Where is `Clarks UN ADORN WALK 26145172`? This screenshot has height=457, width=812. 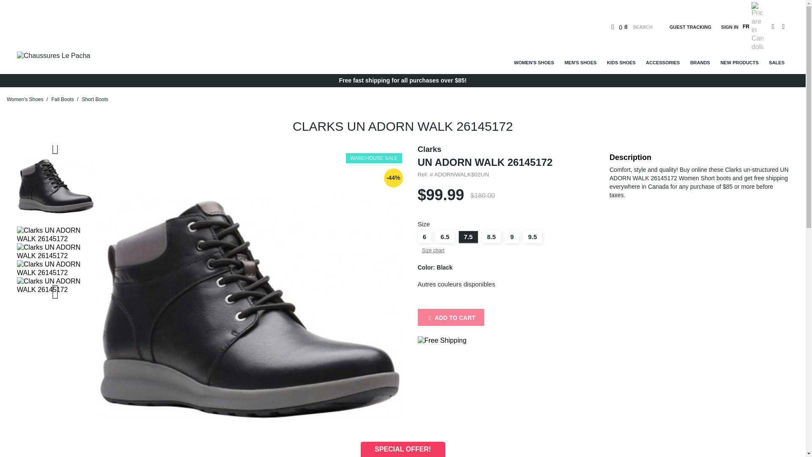 Clarks UN ADORN WALK 26145172 is located at coordinates (55, 234).